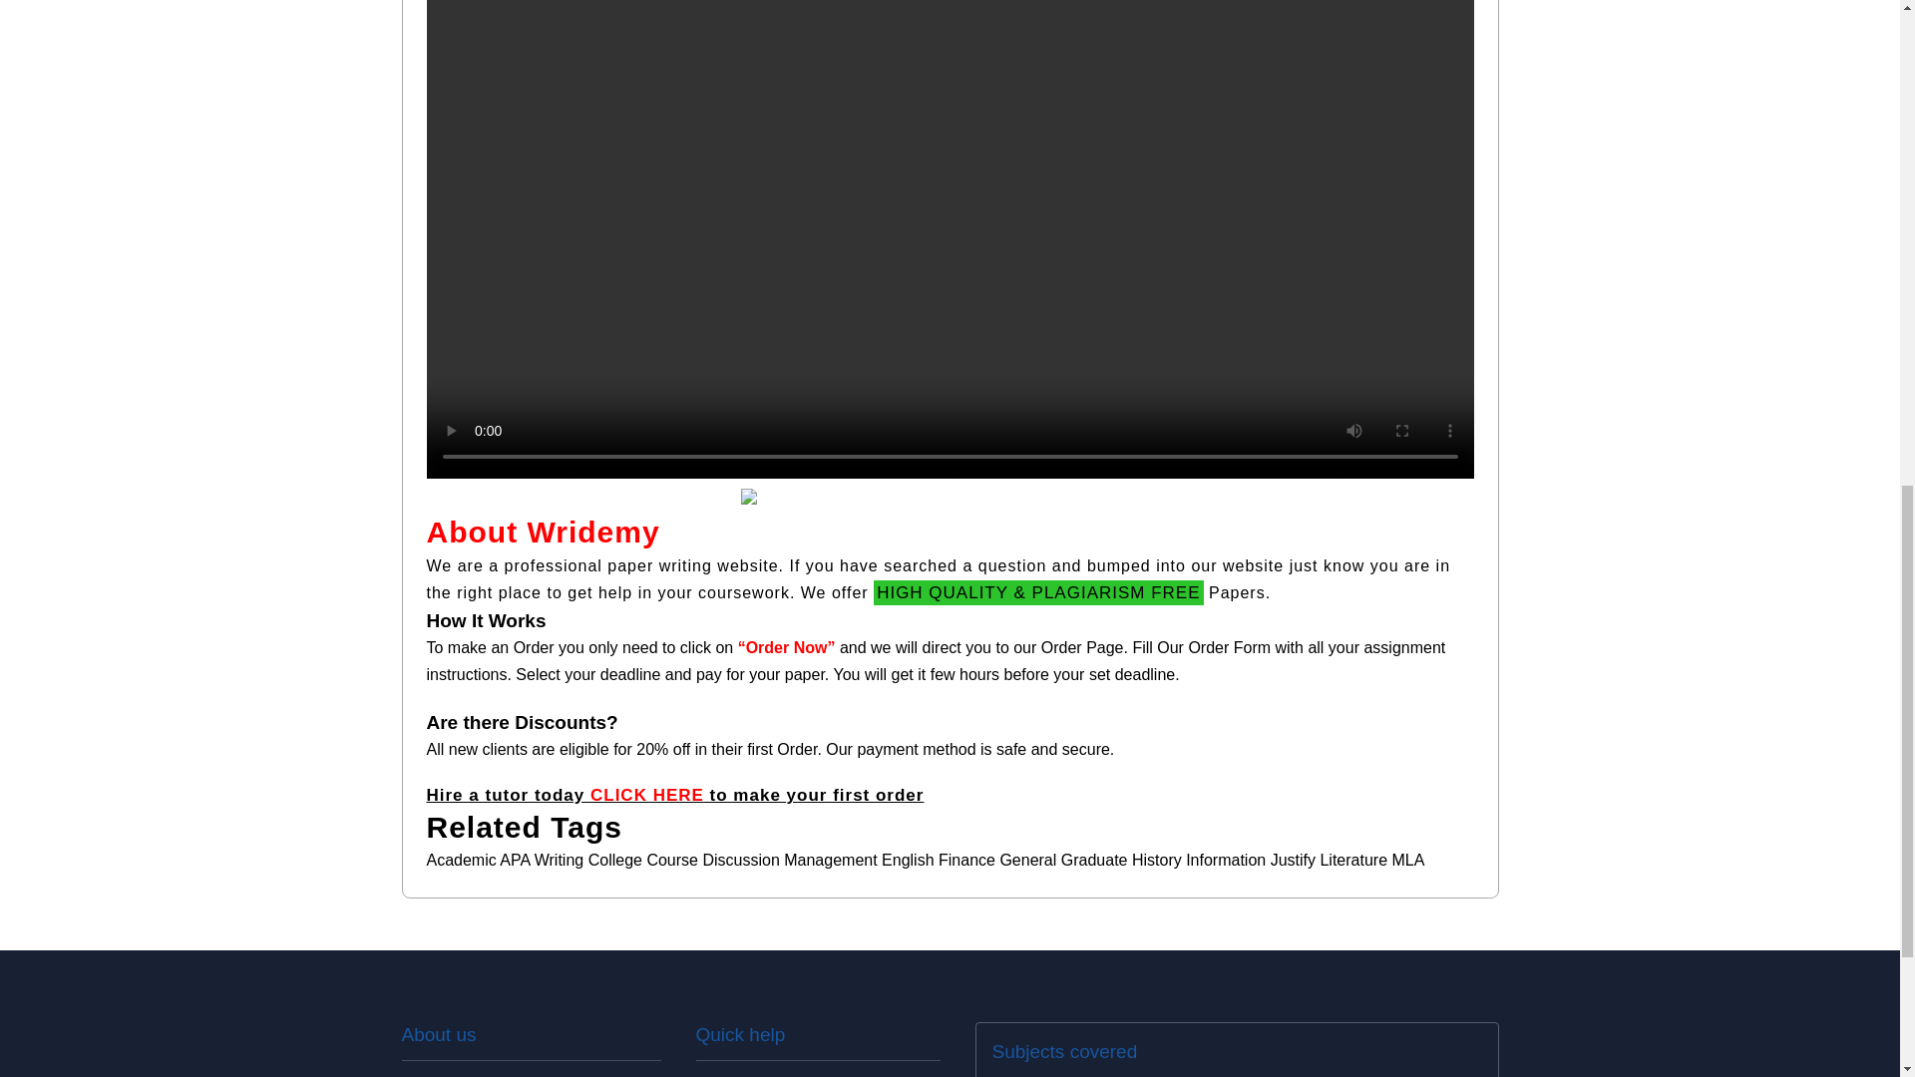  I want to click on Hire a tutor today CLICK HERE to make your first order, so click(676, 795).